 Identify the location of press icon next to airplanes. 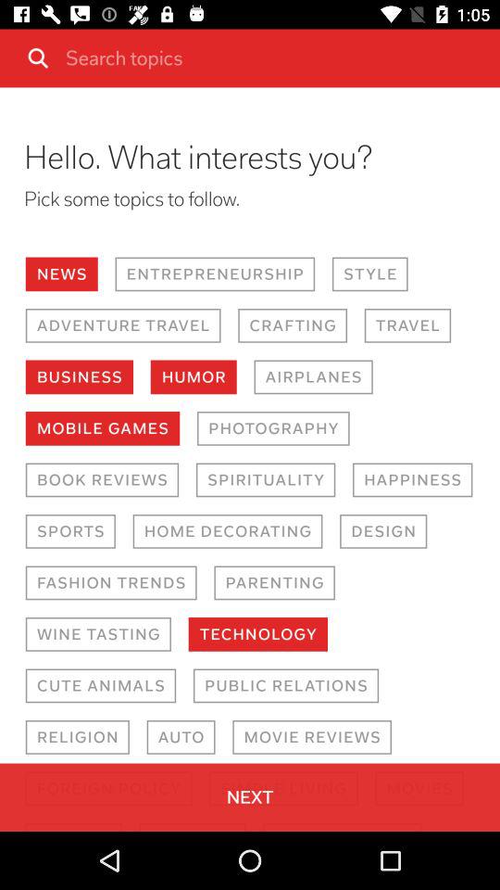
(193, 376).